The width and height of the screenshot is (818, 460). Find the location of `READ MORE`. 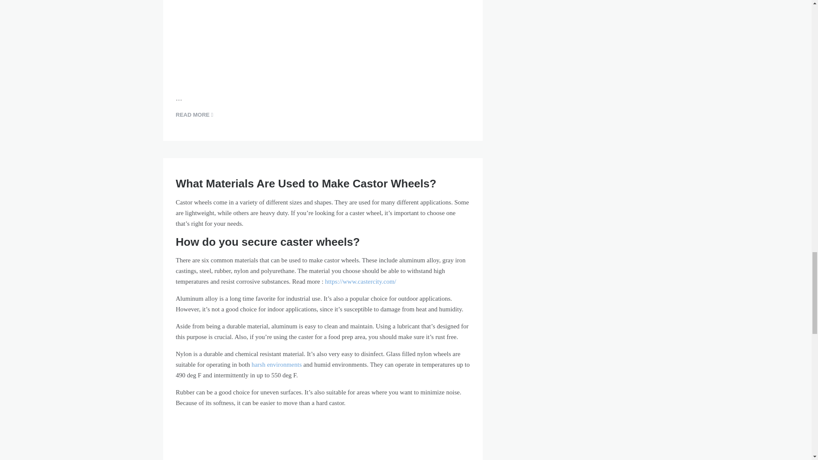

READ MORE is located at coordinates (194, 115).